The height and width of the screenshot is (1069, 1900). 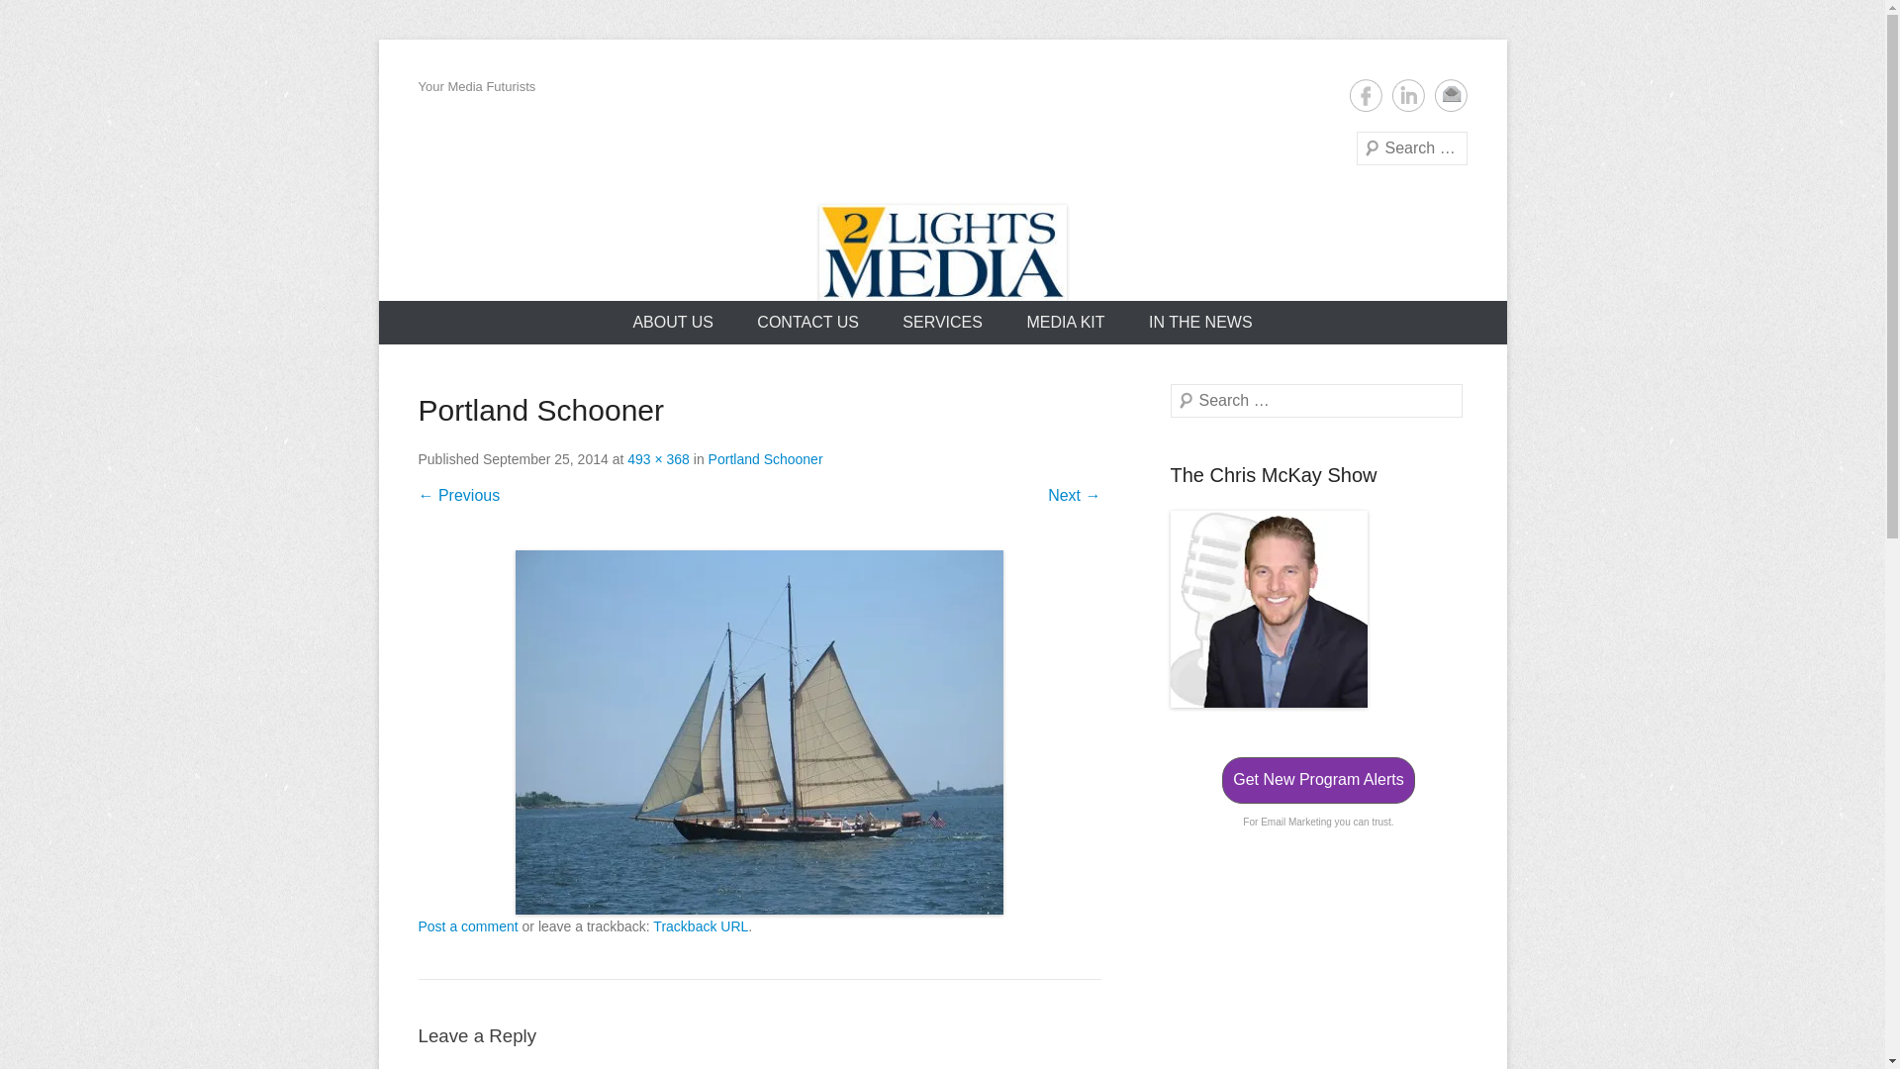 What do you see at coordinates (378, 39) in the screenshot?
I see `Skip to content` at bounding box center [378, 39].